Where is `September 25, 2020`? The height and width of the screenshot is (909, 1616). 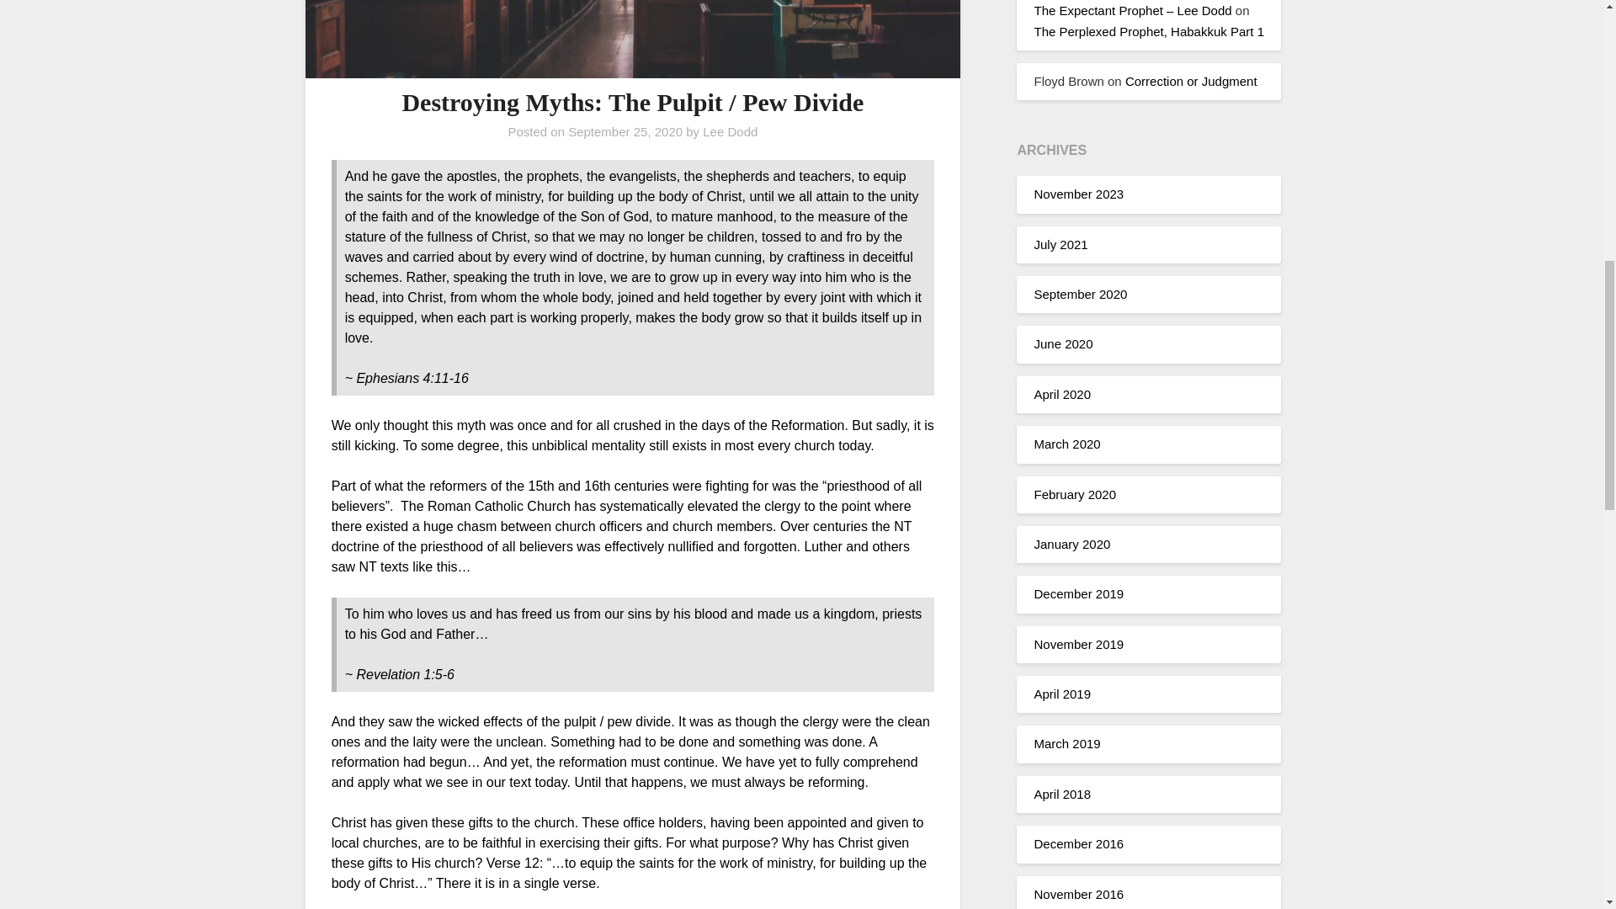
September 25, 2020 is located at coordinates (625, 131).